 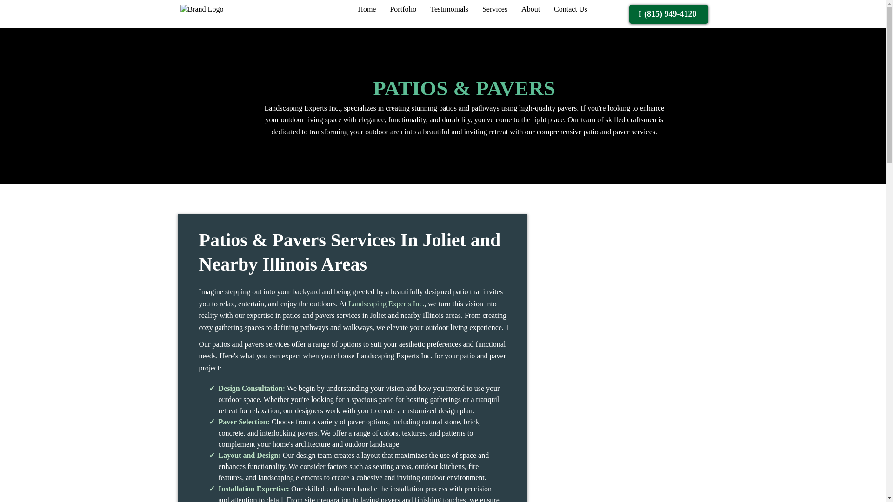 I want to click on Contact Us, so click(x=570, y=9).